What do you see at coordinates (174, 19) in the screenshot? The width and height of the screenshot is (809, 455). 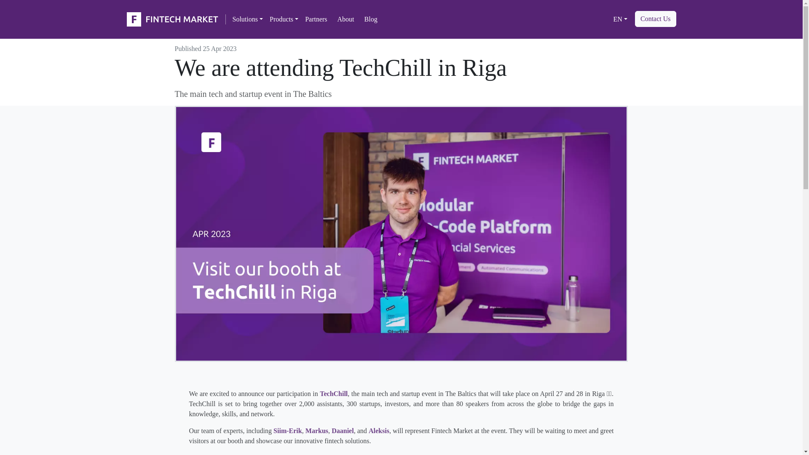 I see `Fintech Market` at bounding box center [174, 19].